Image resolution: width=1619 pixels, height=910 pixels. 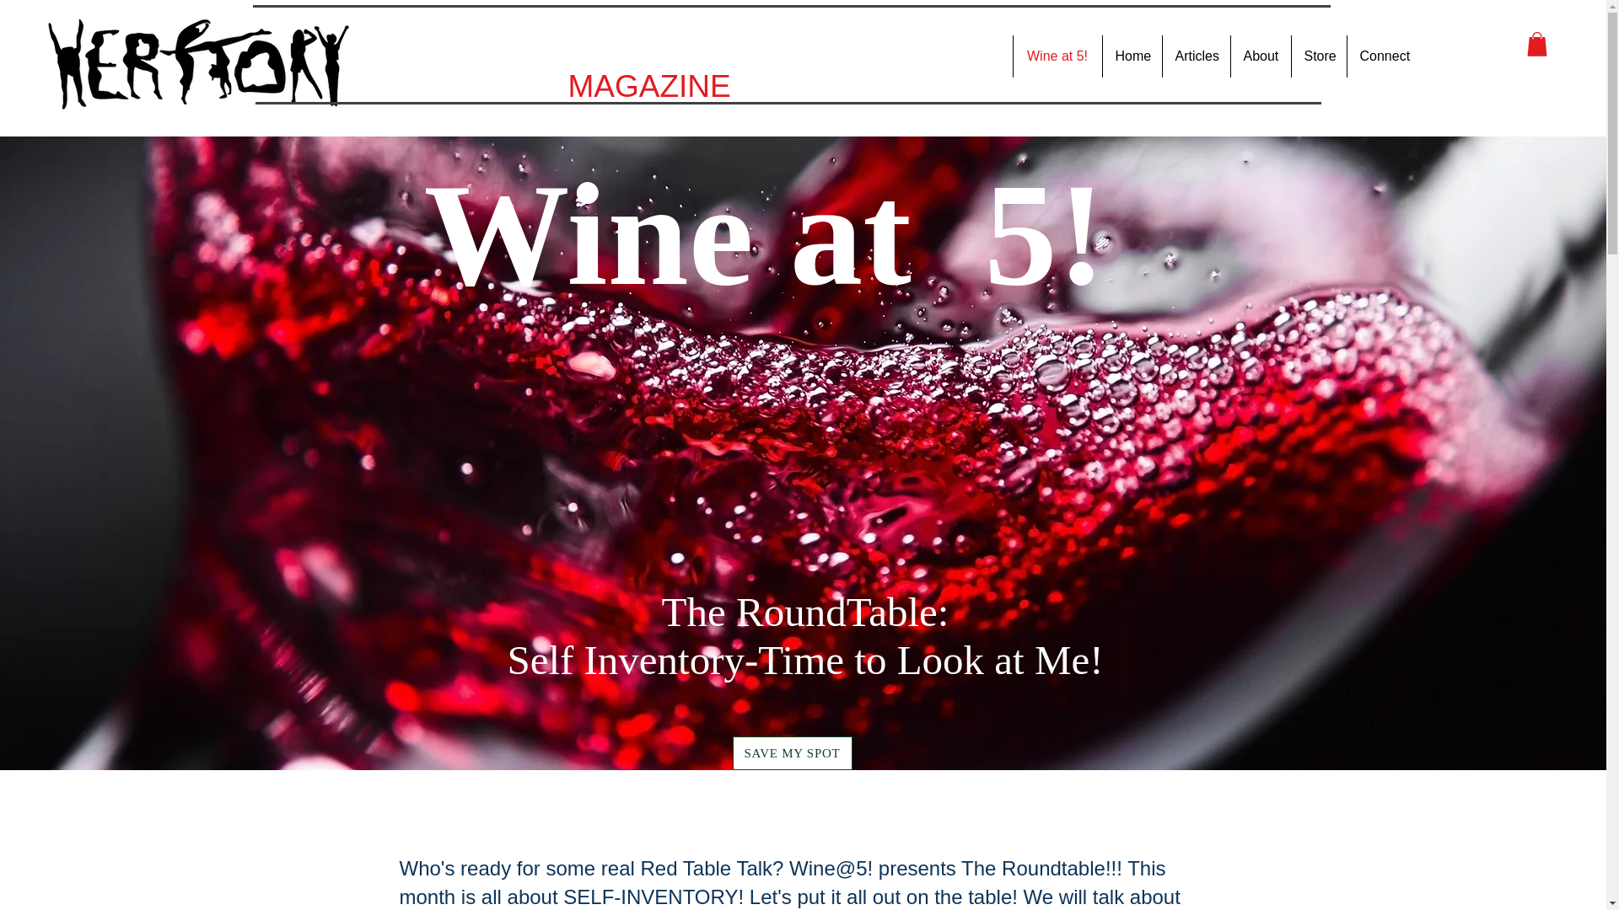 What do you see at coordinates (1260, 56) in the screenshot?
I see `About` at bounding box center [1260, 56].